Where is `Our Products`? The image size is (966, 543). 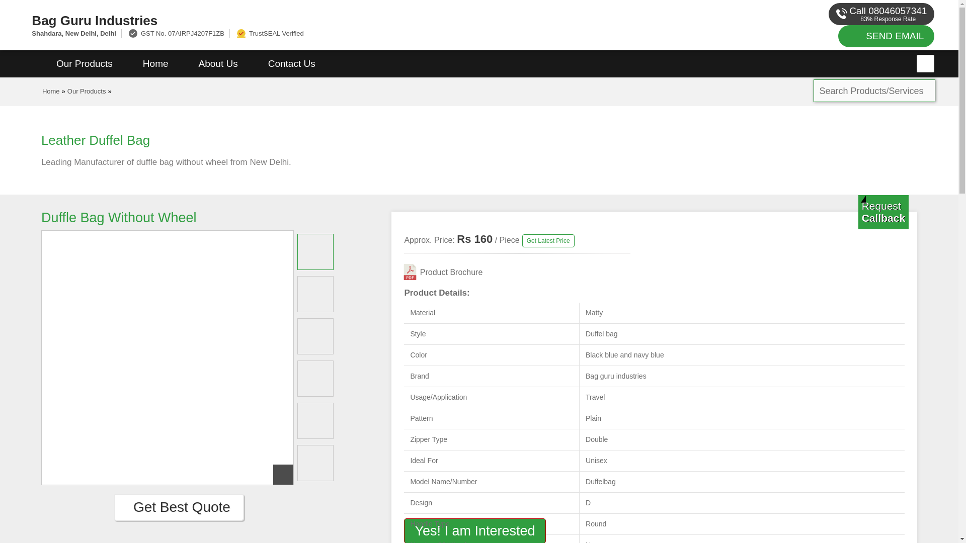
Our Products is located at coordinates (85, 64).